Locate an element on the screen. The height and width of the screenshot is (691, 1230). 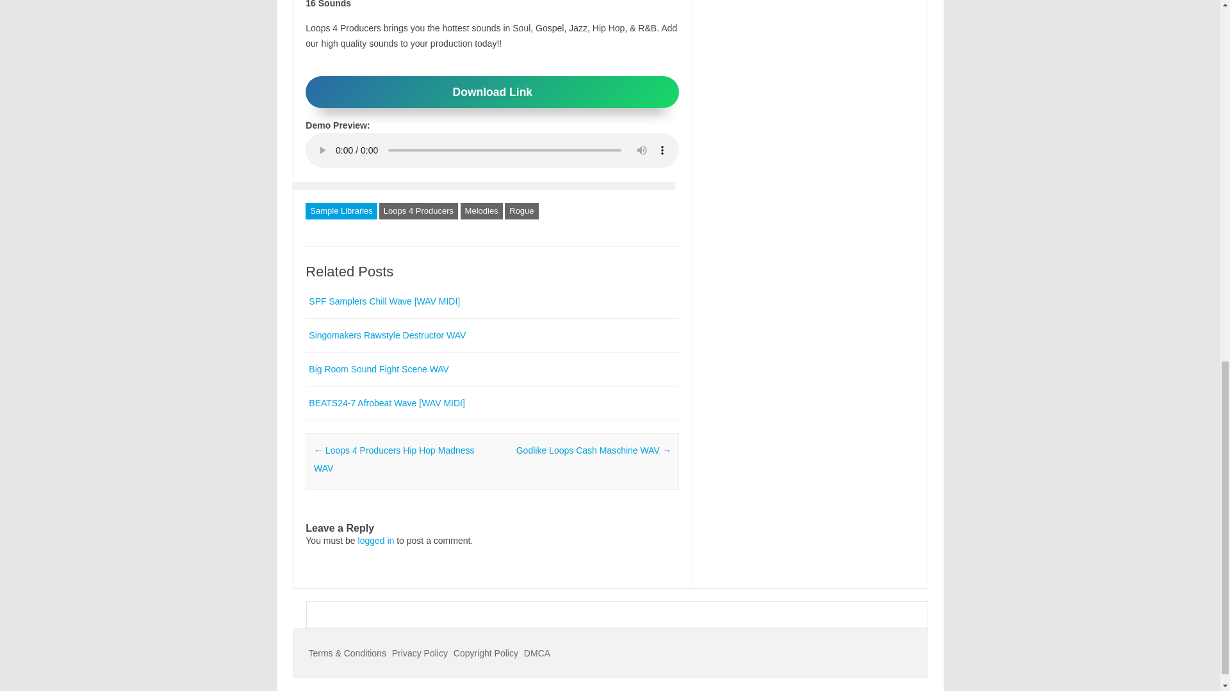
logged in is located at coordinates (376, 541).